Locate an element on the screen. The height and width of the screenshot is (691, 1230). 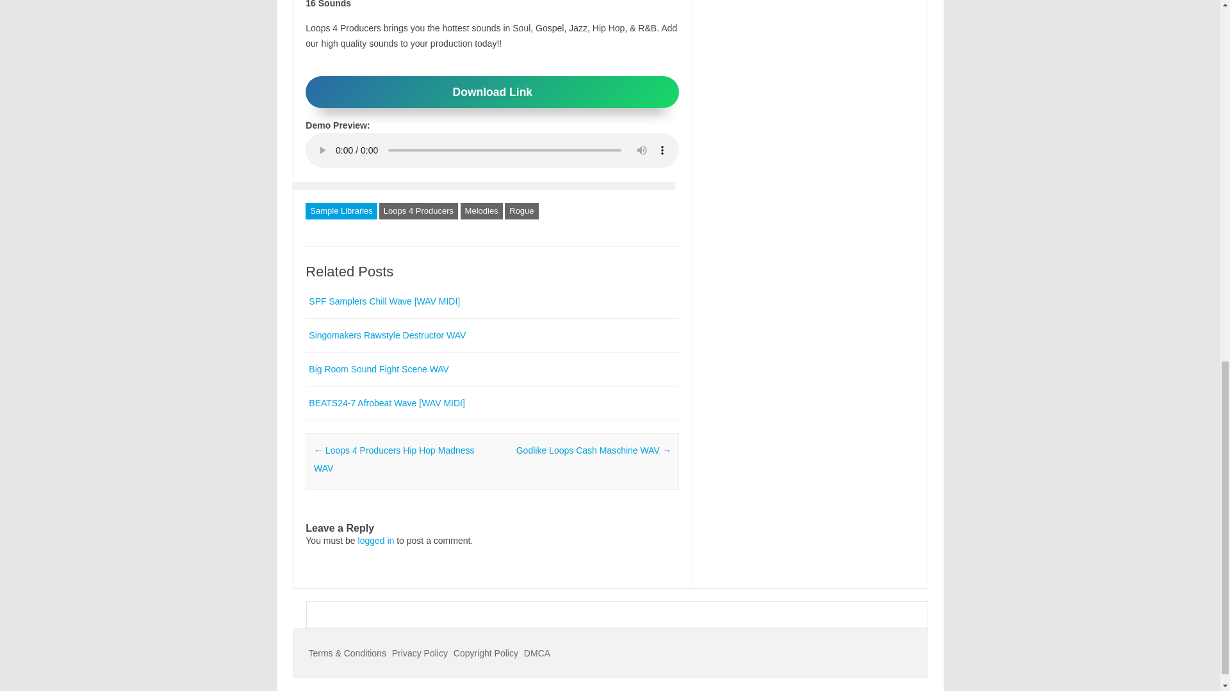
logged in is located at coordinates (376, 541).